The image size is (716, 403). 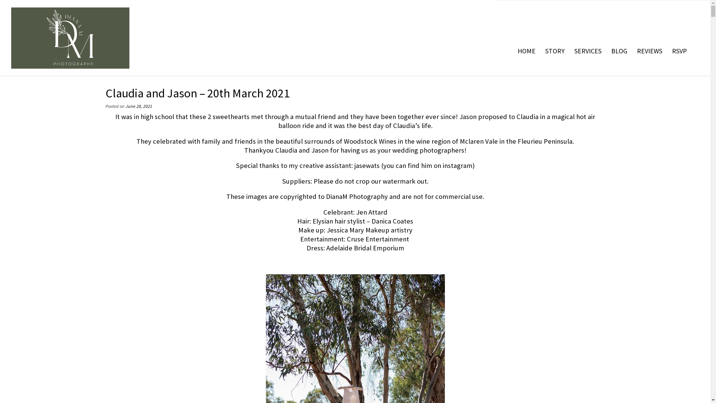 What do you see at coordinates (527, 51) in the screenshot?
I see `HOME` at bounding box center [527, 51].